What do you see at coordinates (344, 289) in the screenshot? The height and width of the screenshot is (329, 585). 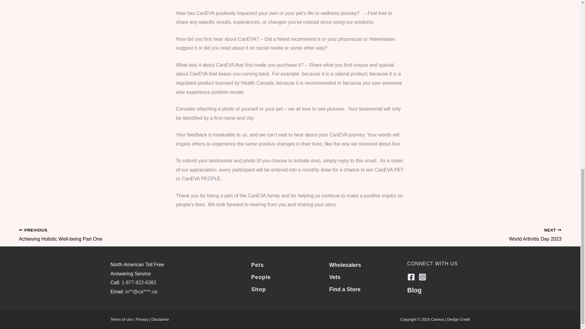 I see `Find a Store` at bounding box center [344, 289].